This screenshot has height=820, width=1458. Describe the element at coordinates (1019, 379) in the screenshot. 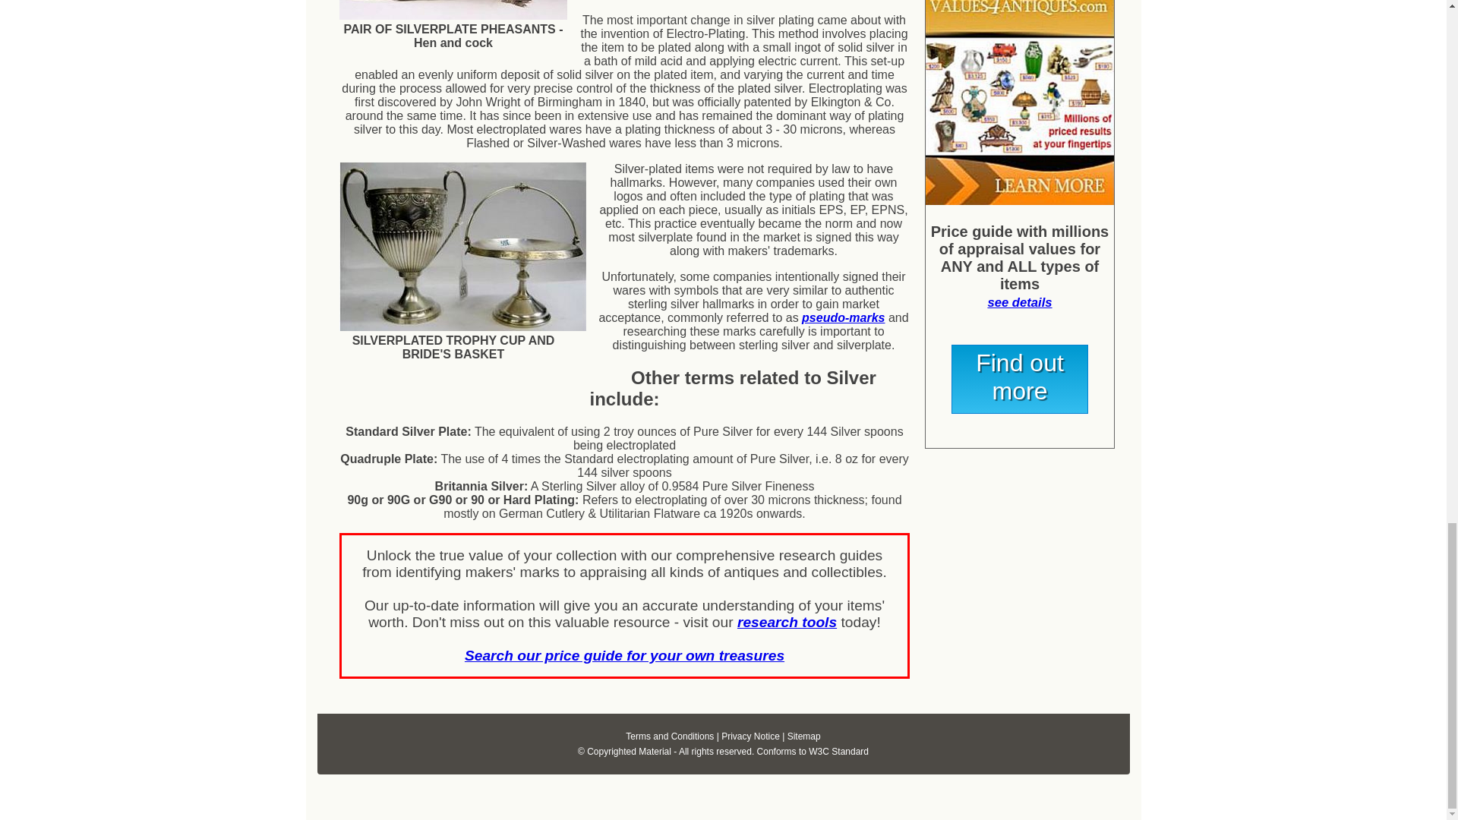

I see `Find out more` at that location.